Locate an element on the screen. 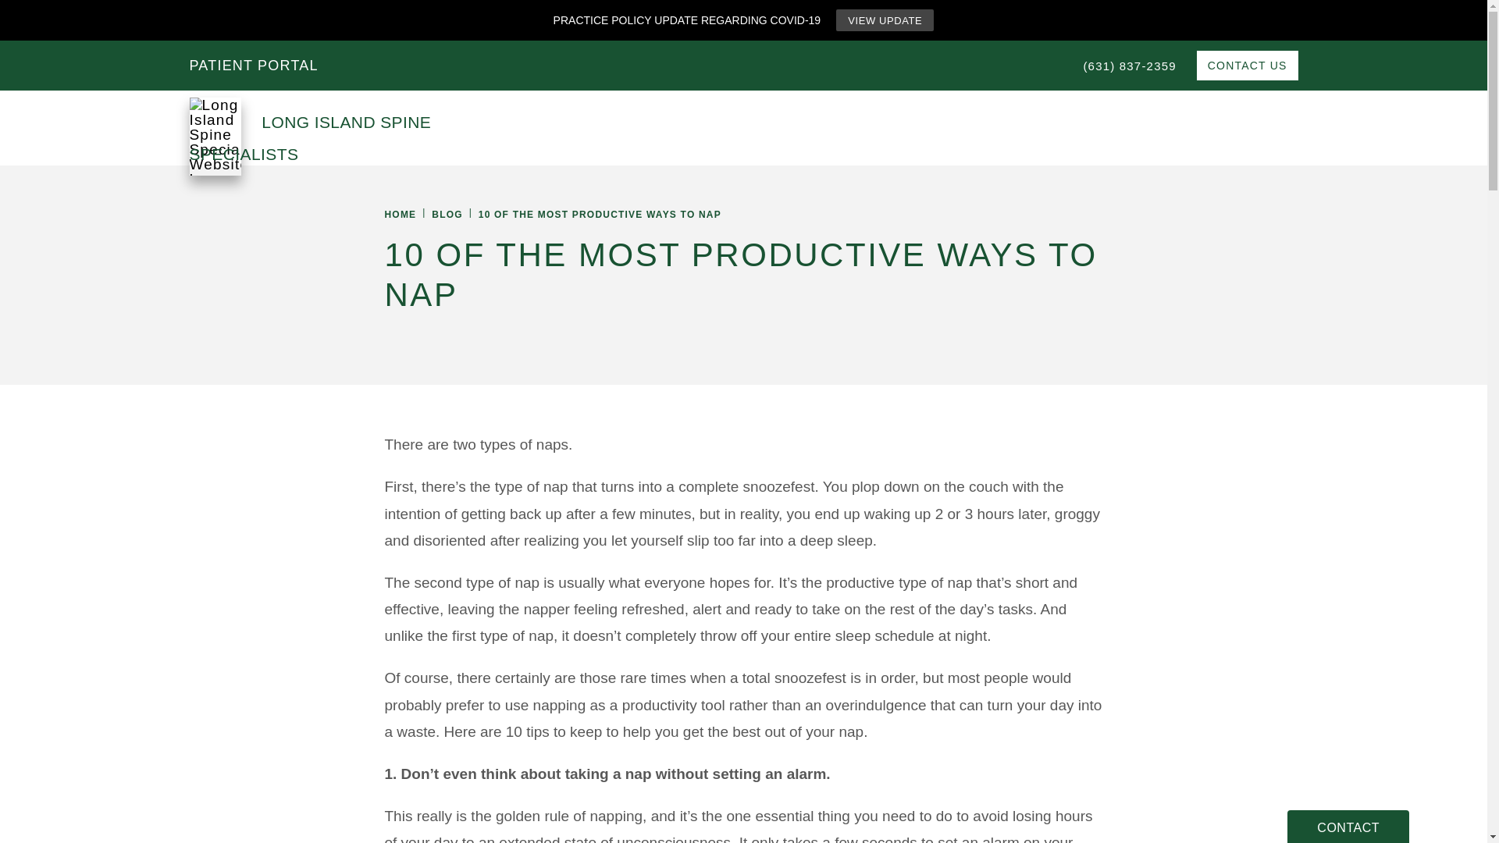 The height and width of the screenshot is (843, 1499). PATIENT PORTAL is located at coordinates (253, 64).